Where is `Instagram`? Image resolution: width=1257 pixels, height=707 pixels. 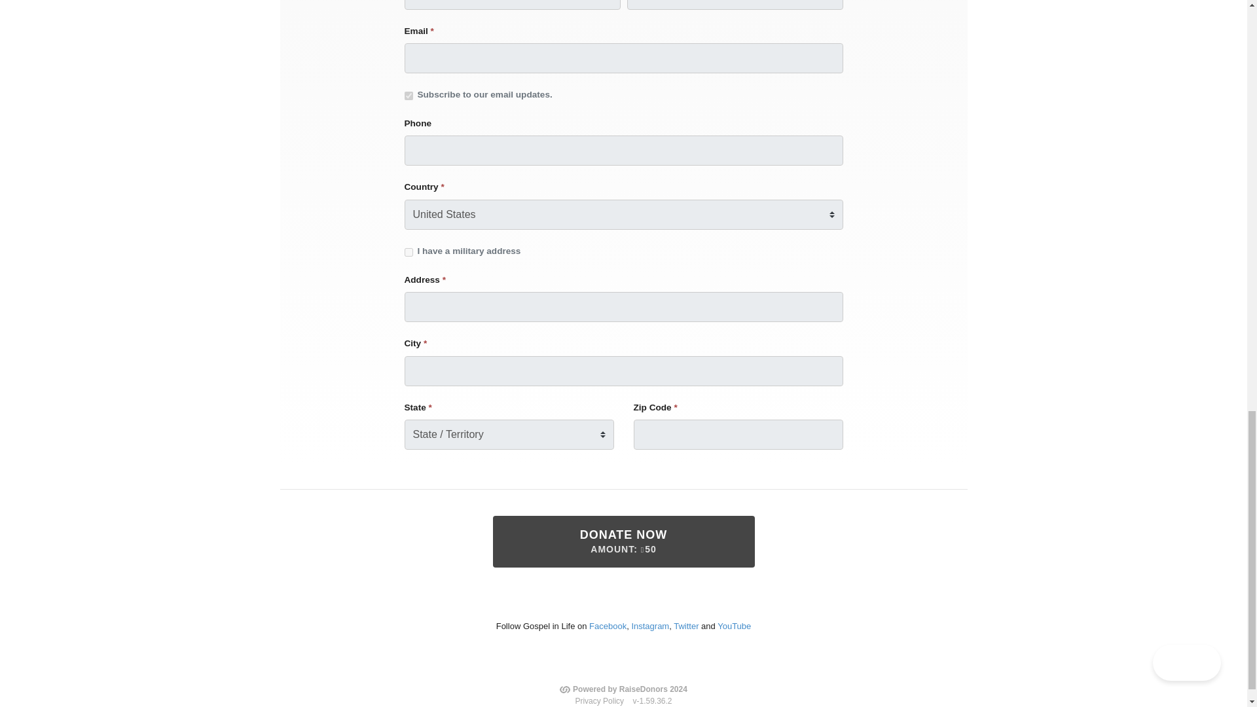
Instagram is located at coordinates (649, 626).